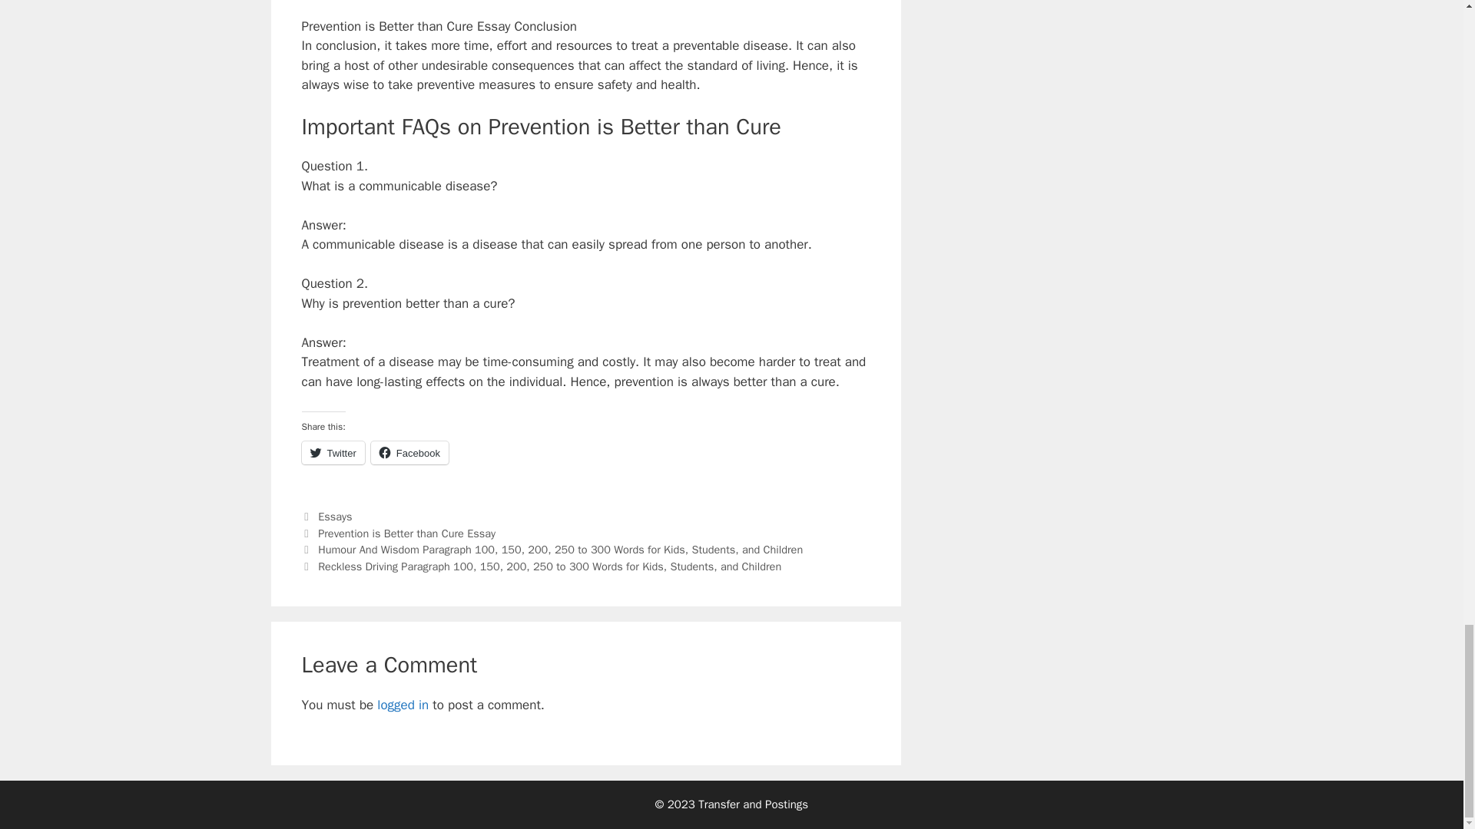  What do you see at coordinates (332, 452) in the screenshot?
I see `Click to share on Twitter` at bounding box center [332, 452].